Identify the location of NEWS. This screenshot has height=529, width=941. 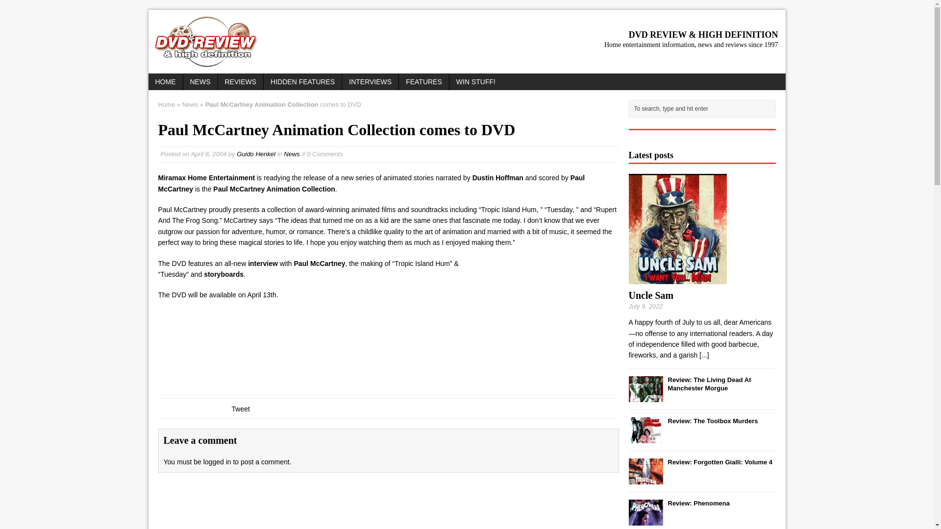
(200, 81).